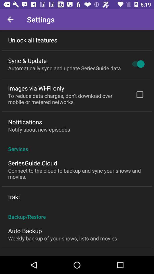  What do you see at coordinates (25, 122) in the screenshot?
I see `swipe to notifications icon` at bounding box center [25, 122].